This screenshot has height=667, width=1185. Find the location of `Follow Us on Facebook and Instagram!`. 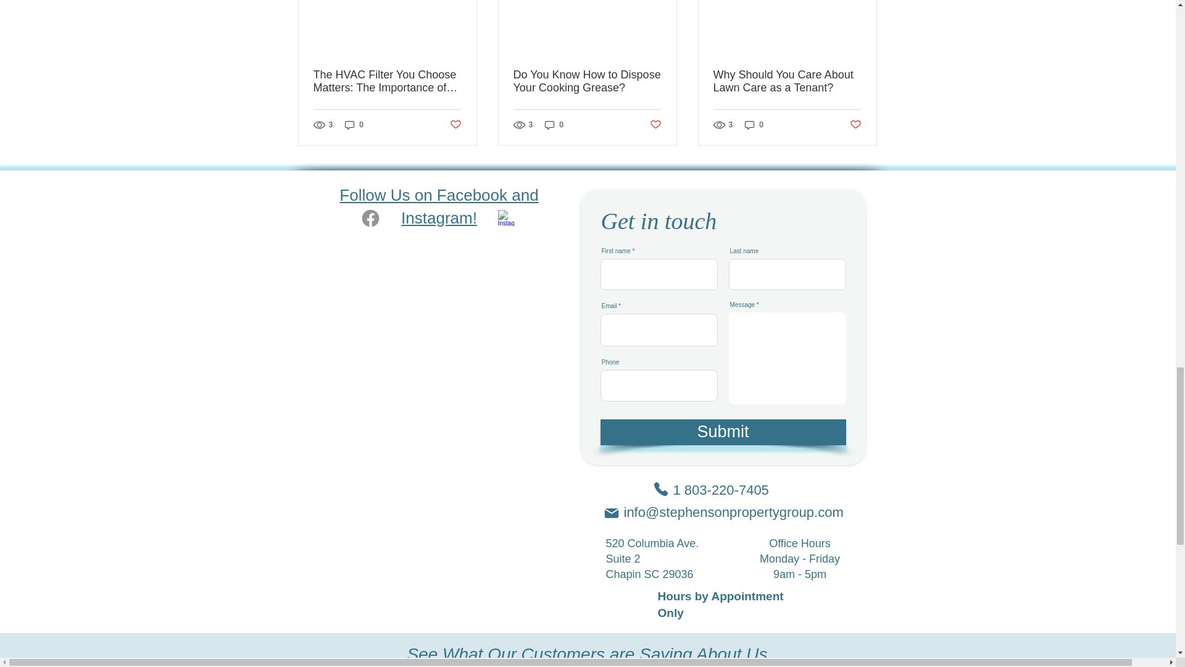

Follow Us on Facebook and Instagram! is located at coordinates (438, 206).